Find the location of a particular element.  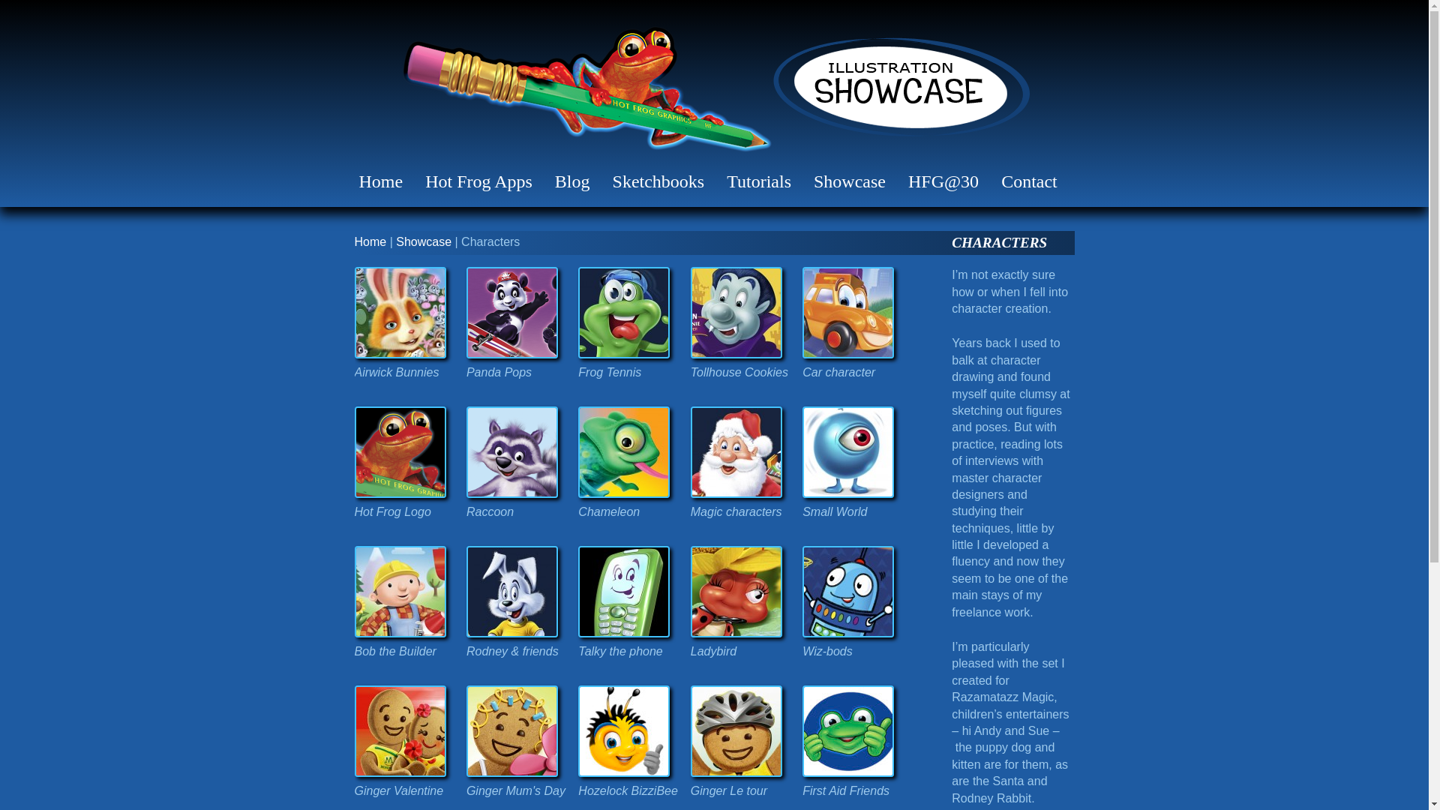

Home is located at coordinates (370, 241).